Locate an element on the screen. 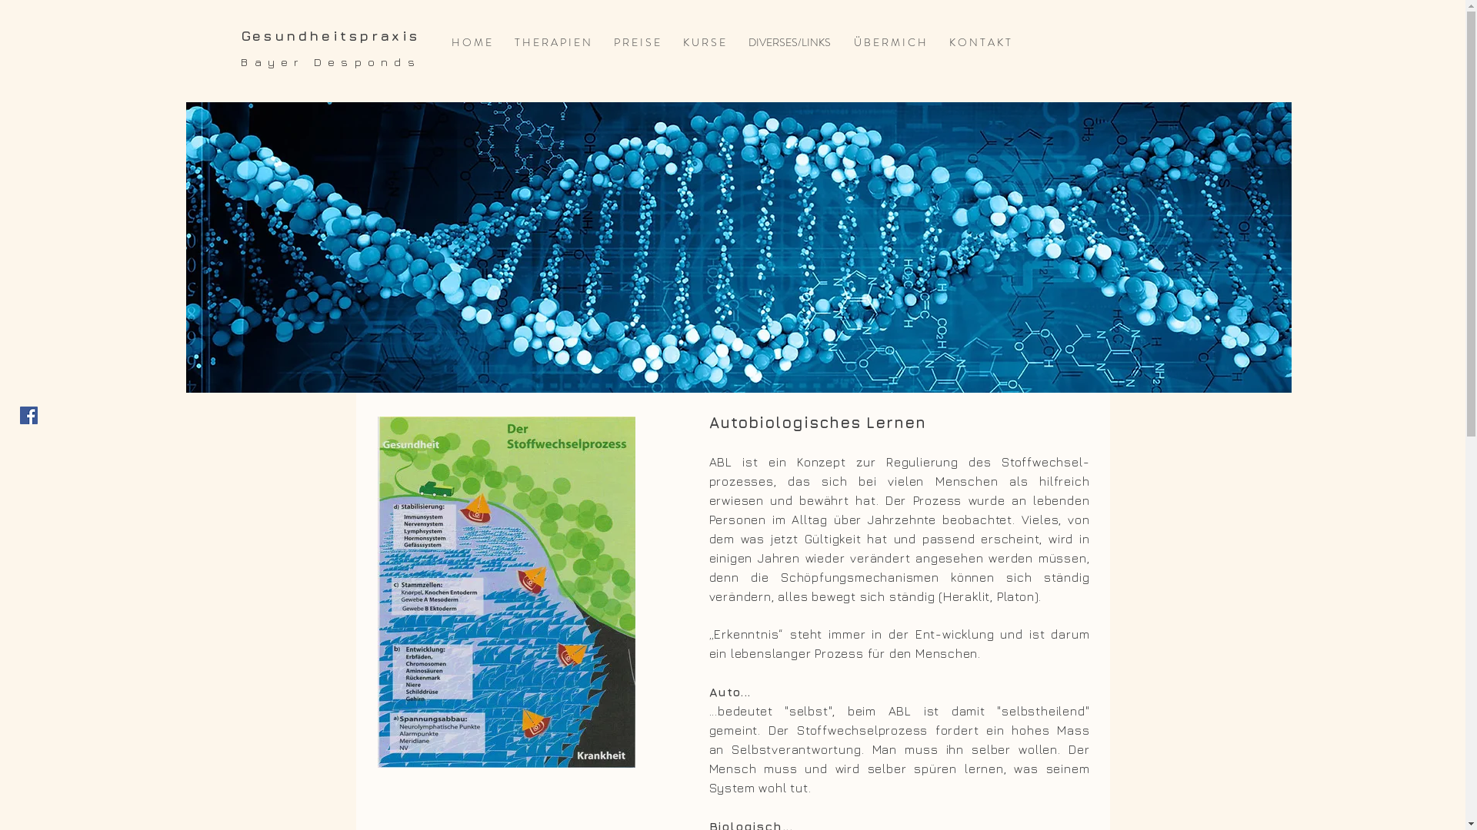 This screenshot has height=830, width=1477. P R E I S E is located at coordinates (637, 43).